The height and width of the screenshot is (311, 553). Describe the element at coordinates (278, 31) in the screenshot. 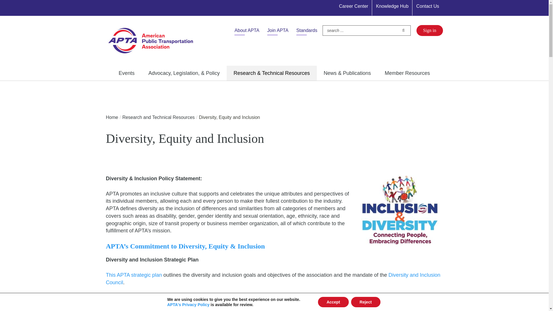

I see `Join APTA` at that location.